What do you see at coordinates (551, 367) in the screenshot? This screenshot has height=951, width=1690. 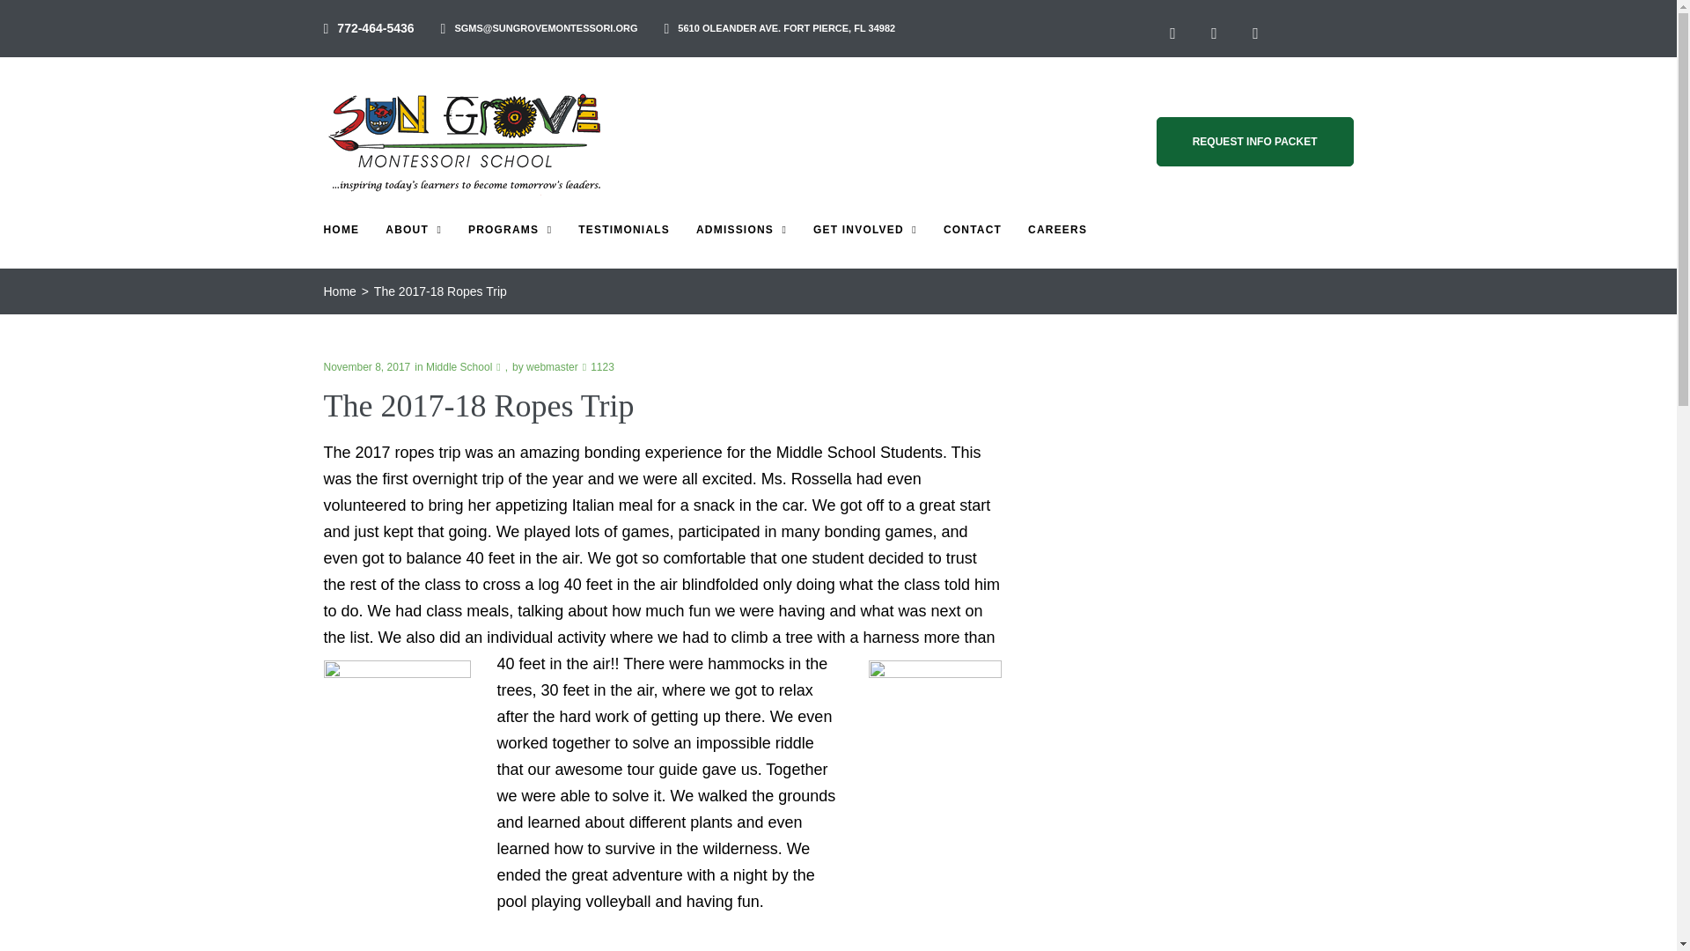 I see `webmaster` at bounding box center [551, 367].